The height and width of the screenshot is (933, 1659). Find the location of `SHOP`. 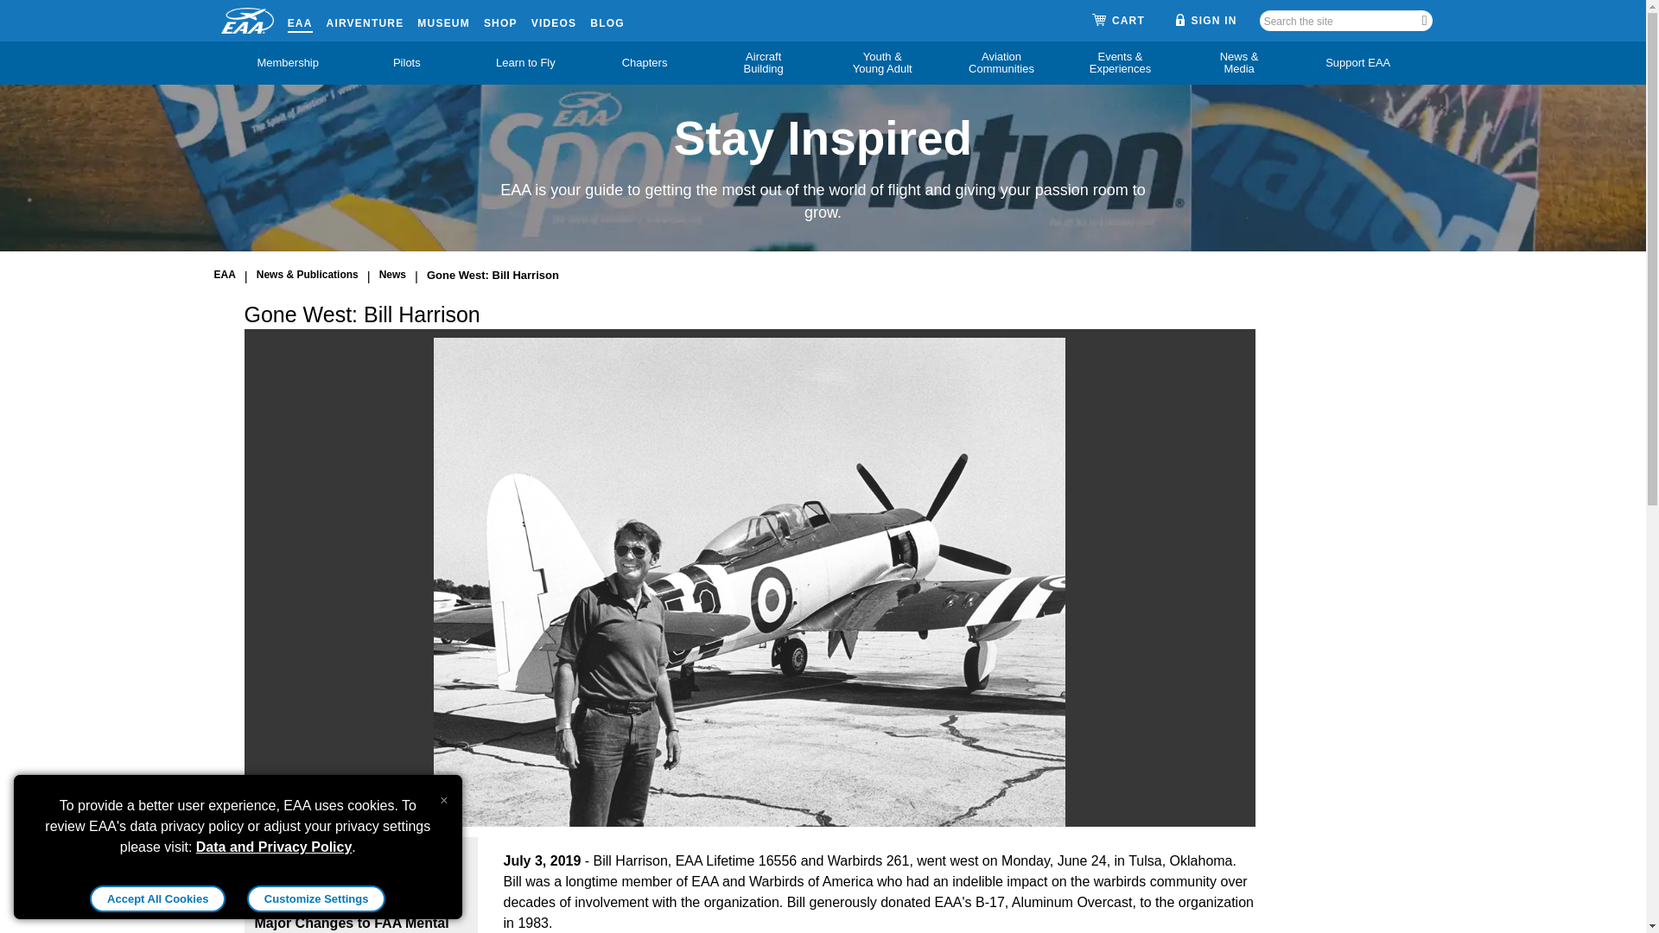

SHOP is located at coordinates (501, 20).